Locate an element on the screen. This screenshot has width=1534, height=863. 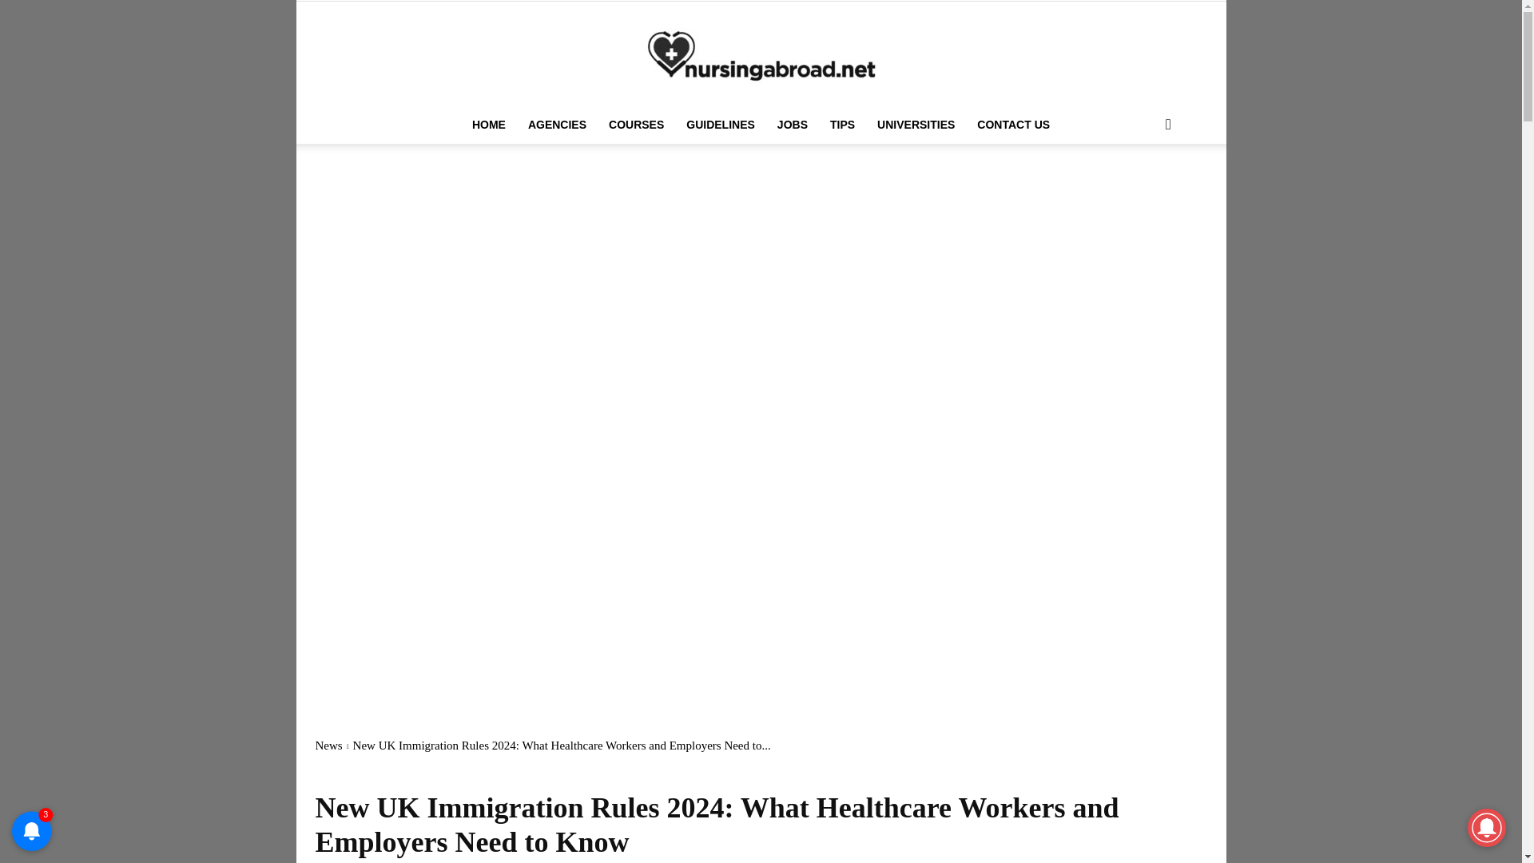
TIPS is located at coordinates (842, 125).